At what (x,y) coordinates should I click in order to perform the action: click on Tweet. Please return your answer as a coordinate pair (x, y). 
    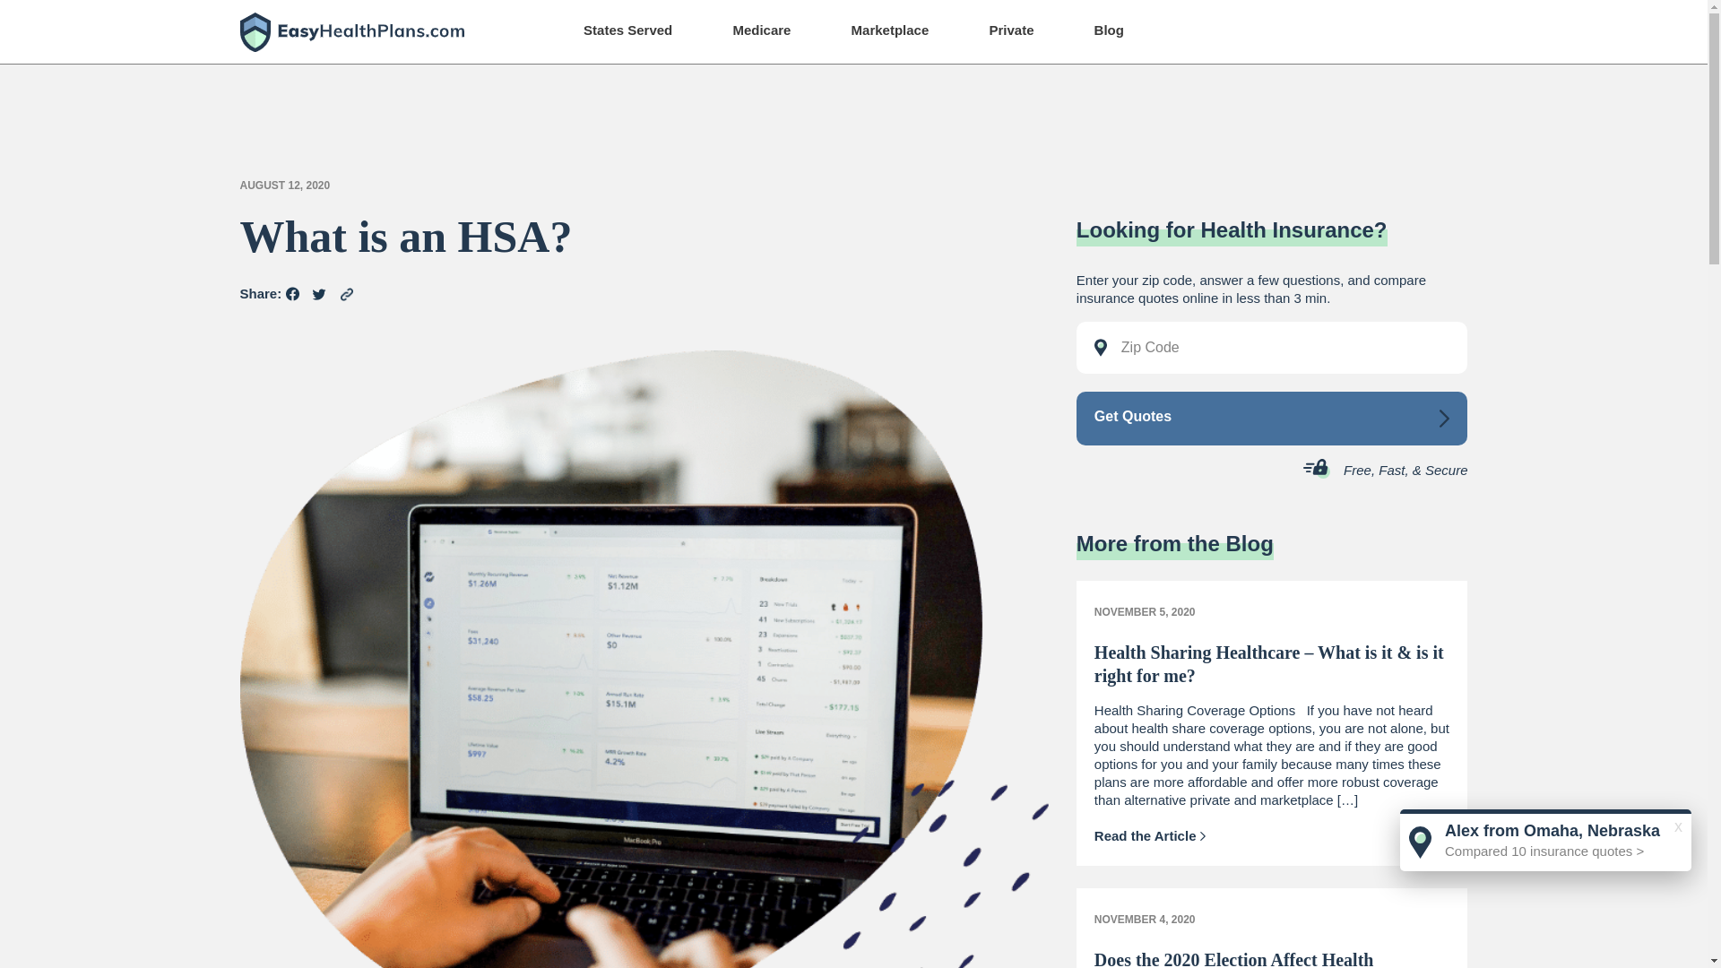
    Looking at the image, I should click on (319, 294).